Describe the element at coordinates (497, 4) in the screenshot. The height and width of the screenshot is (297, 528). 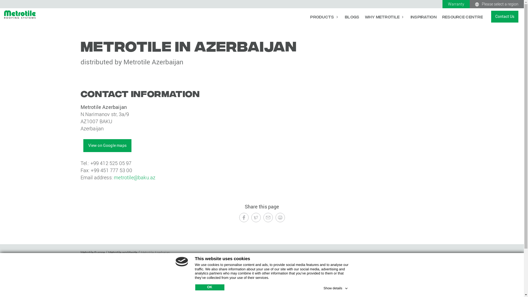
I see `Please select a region` at that location.